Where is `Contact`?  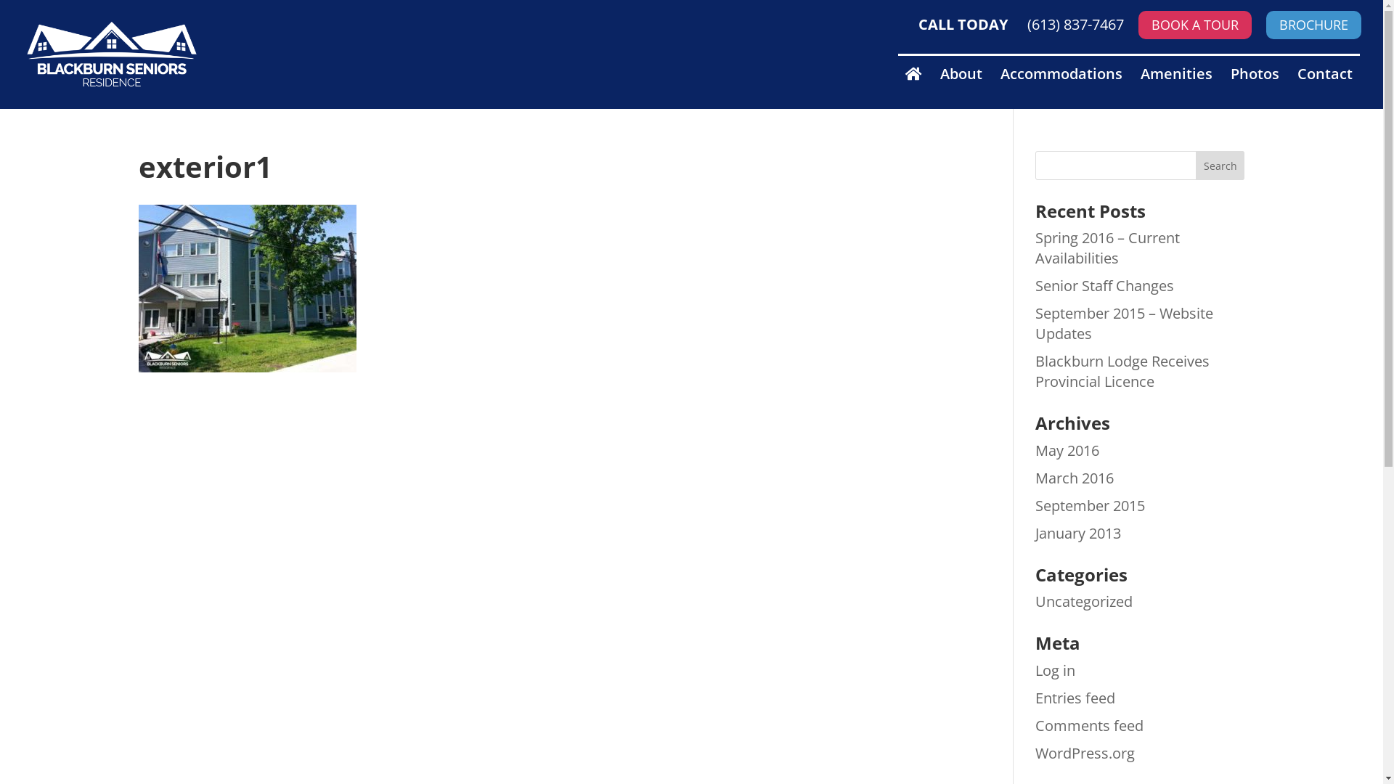
Contact is located at coordinates (1325, 88).